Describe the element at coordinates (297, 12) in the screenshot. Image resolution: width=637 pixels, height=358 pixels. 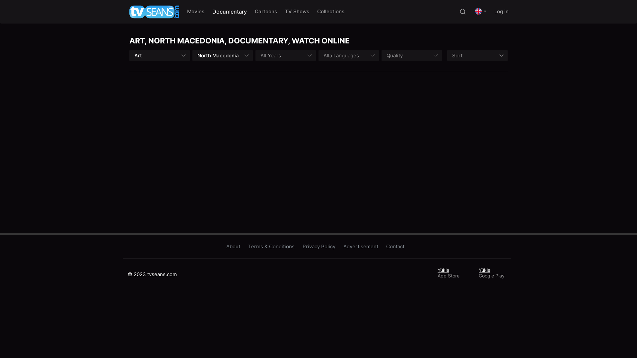
I see `TV Shows` at that location.